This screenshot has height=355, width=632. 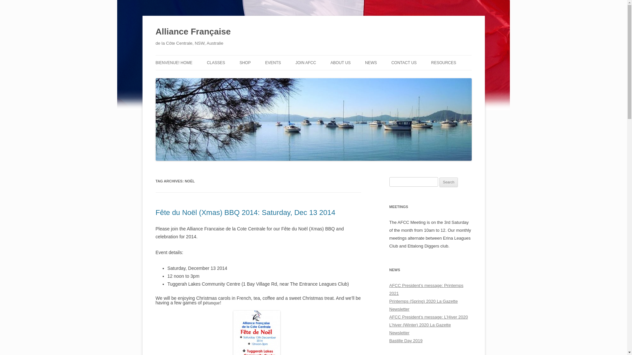 What do you see at coordinates (273, 77) in the screenshot?
I see `CART` at bounding box center [273, 77].